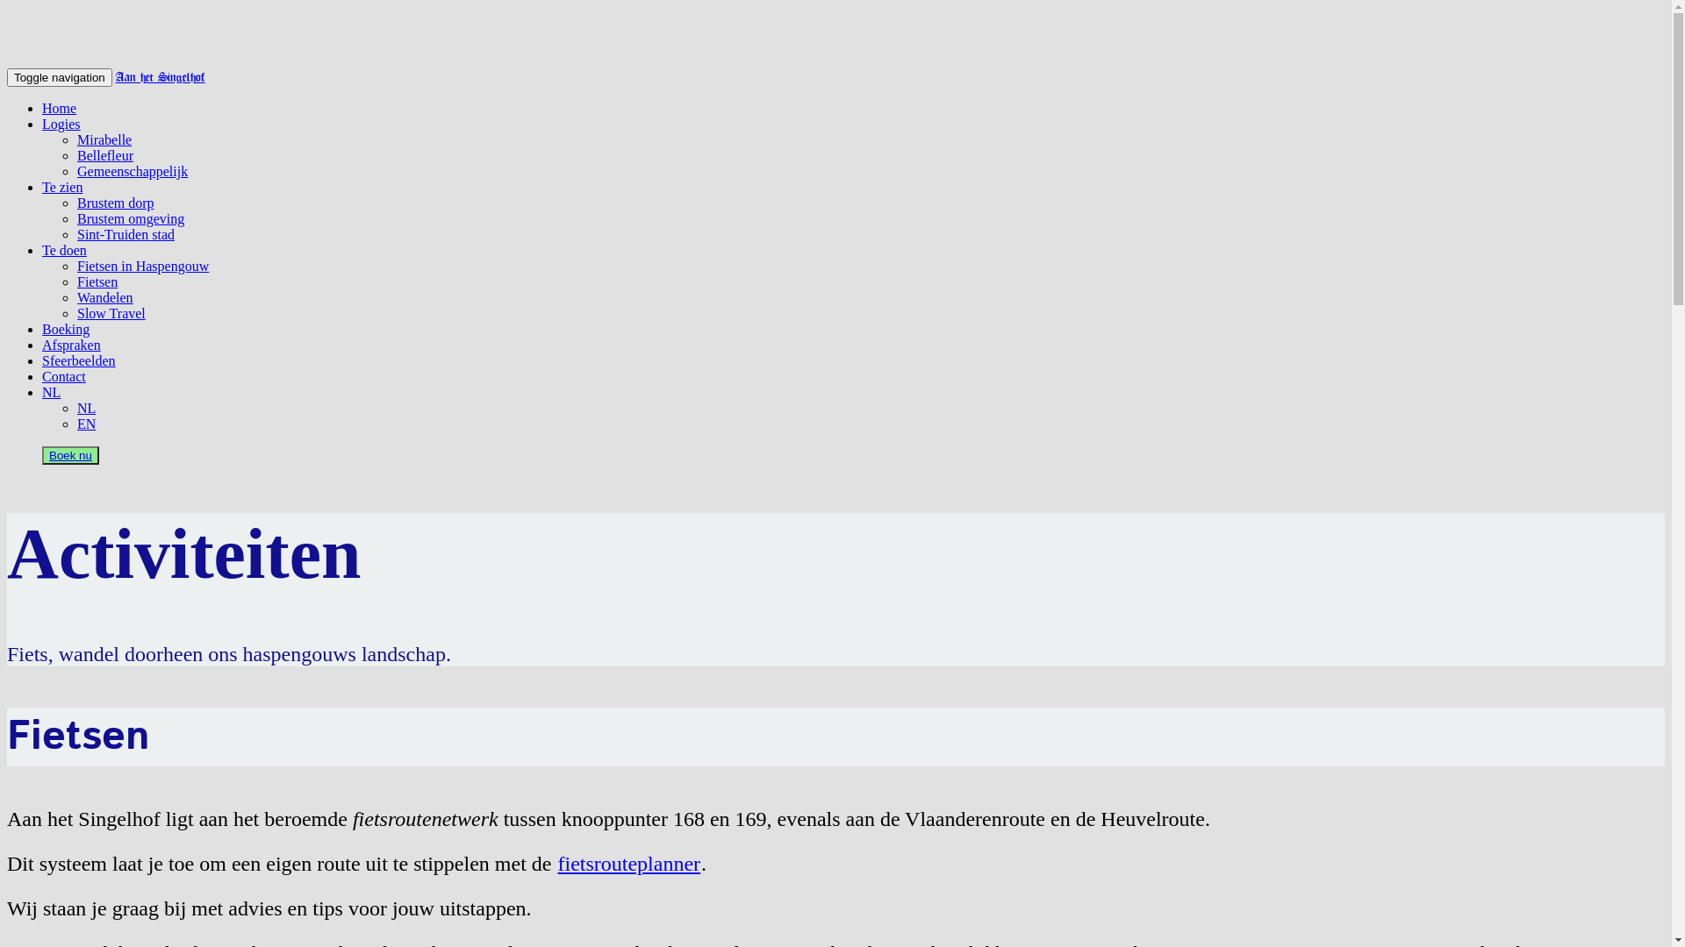 Image resolution: width=1685 pixels, height=947 pixels. I want to click on Sfeerbeelden, so click(79, 361).